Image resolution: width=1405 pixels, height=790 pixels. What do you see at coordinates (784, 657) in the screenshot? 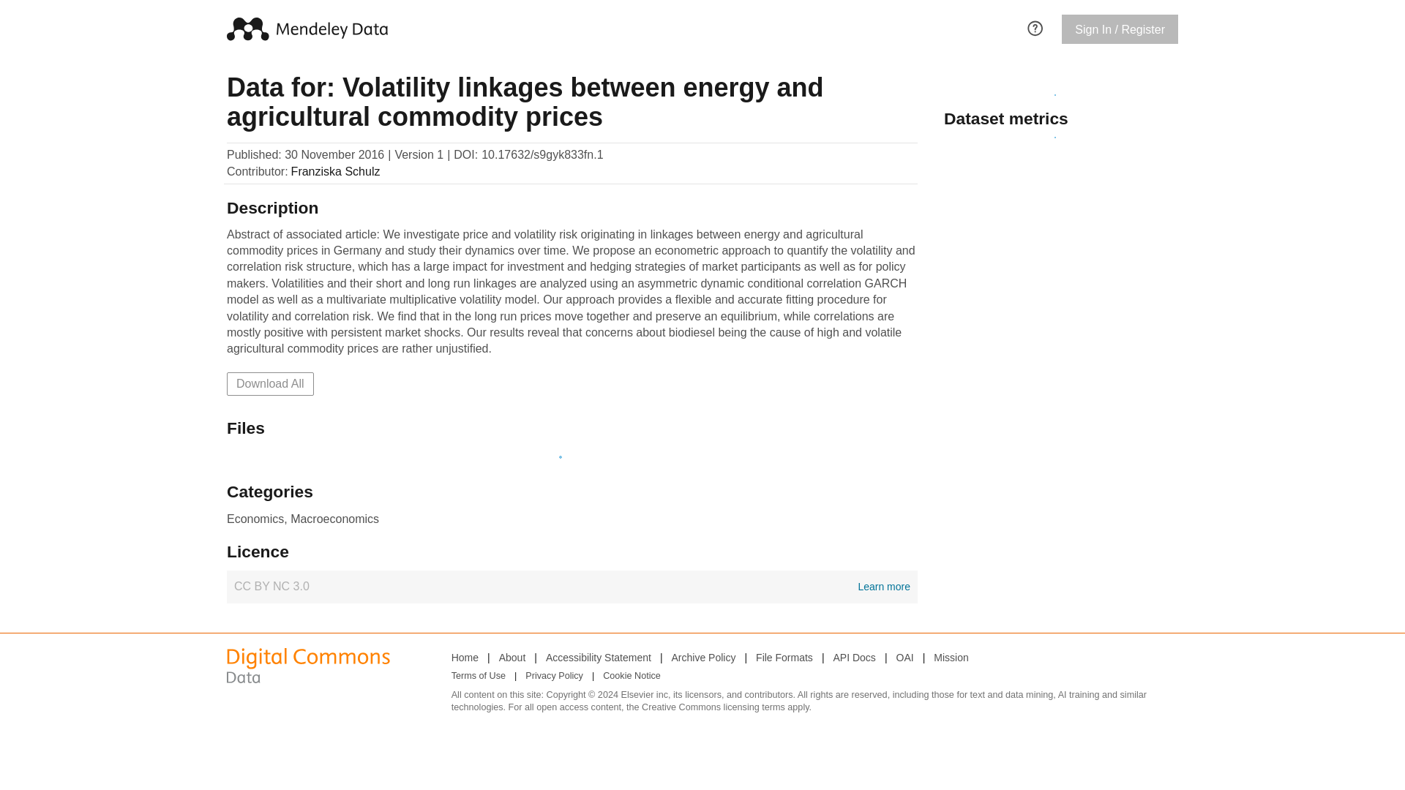
I see `FAQ` at bounding box center [784, 657].